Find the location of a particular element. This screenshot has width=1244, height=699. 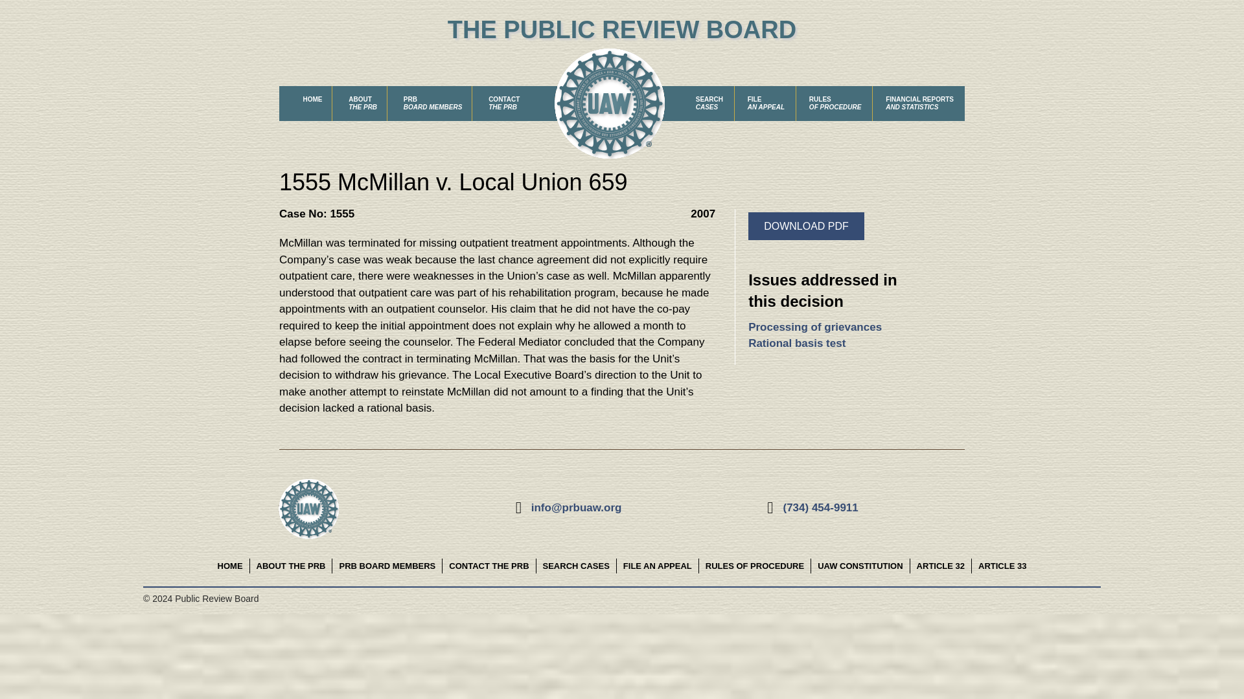

DOWNLOAD PDF is located at coordinates (433, 103).